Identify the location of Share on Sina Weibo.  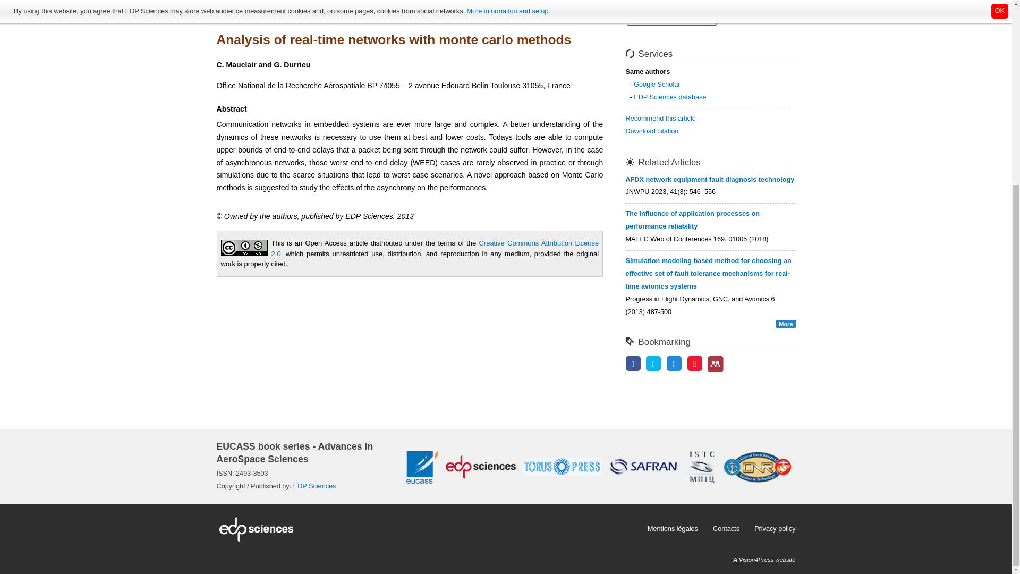
(695, 365).